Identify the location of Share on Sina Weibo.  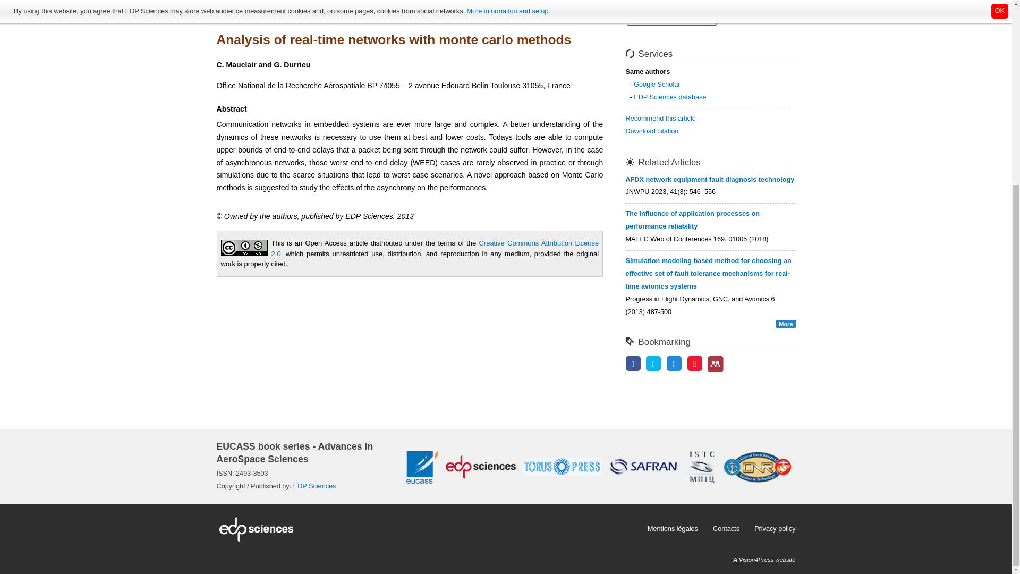
(695, 365).